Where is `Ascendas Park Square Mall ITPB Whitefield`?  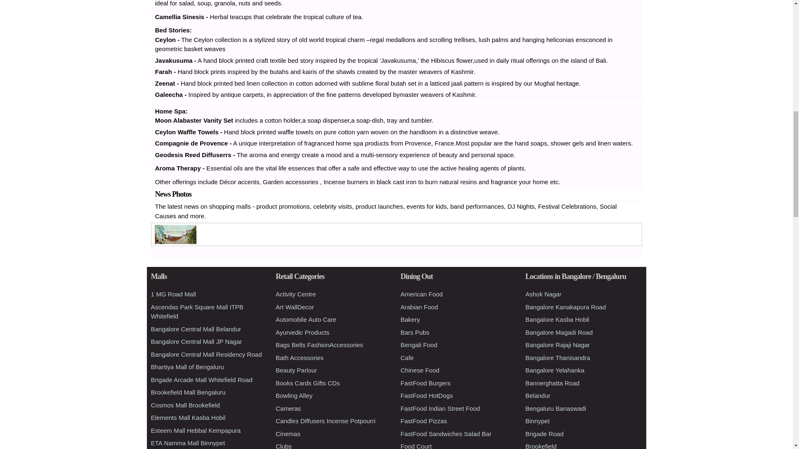
Ascendas Park Square Mall ITPB Whitefield is located at coordinates (197, 312).